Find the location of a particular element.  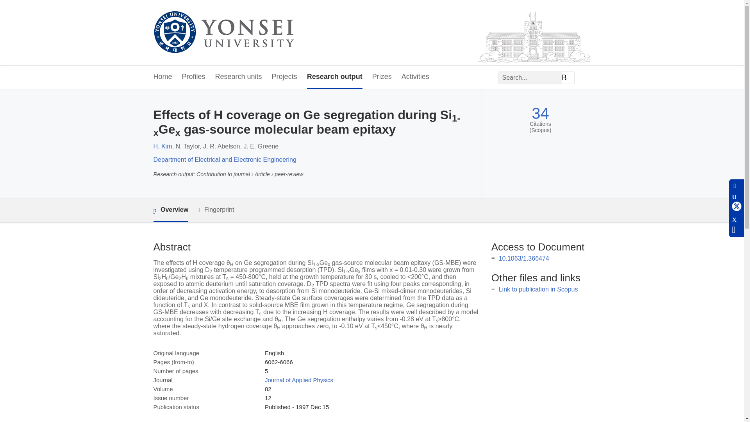

Yonsei University Home is located at coordinates (223, 33).